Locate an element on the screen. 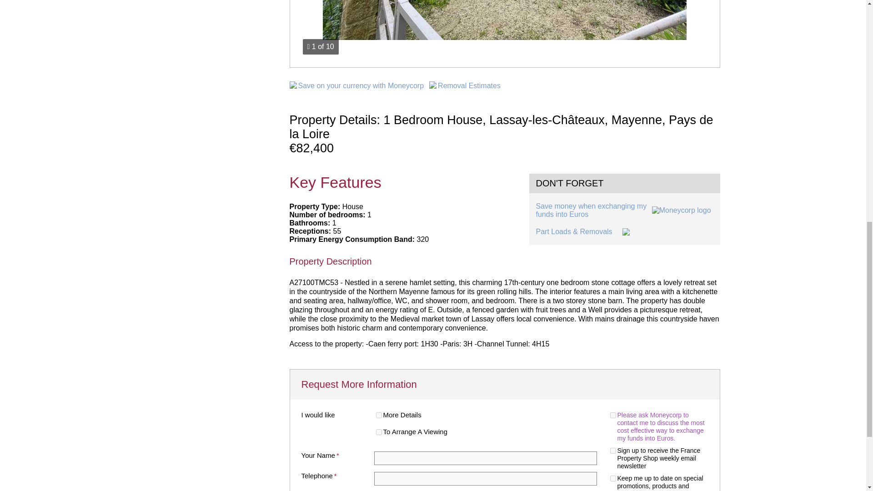  y is located at coordinates (378, 432).